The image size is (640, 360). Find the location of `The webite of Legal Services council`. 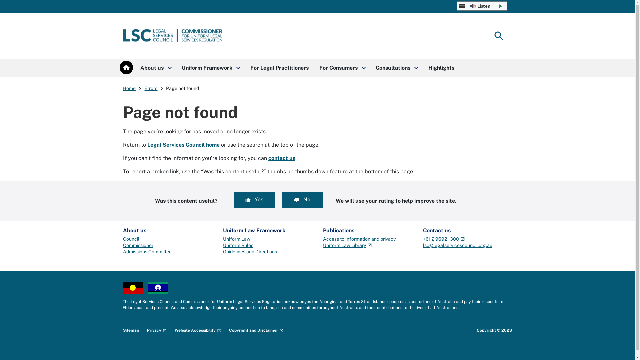

The webite of Legal Services council is located at coordinates (173, 36).